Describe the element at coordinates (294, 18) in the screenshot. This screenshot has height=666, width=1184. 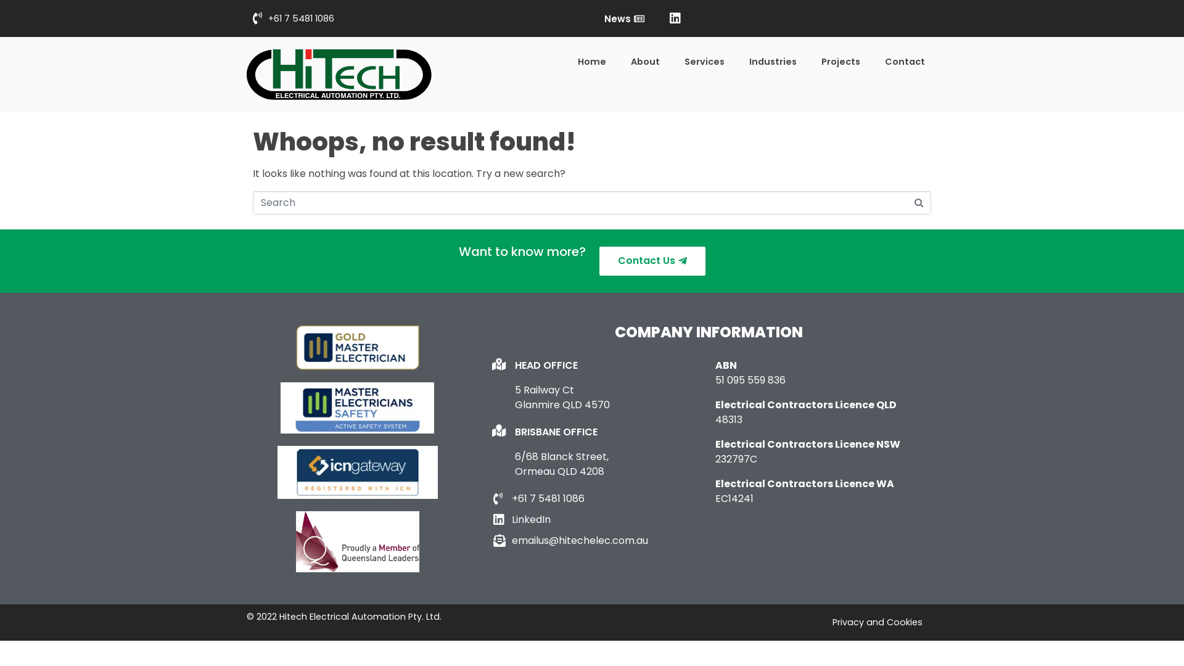
I see `+61 7 5481 1086` at that location.